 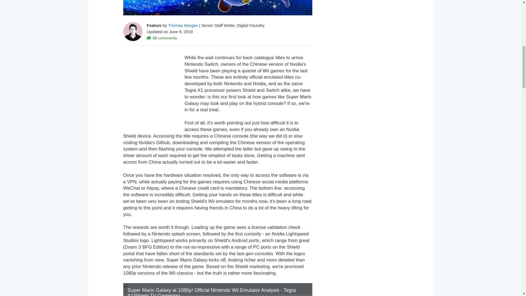 What do you see at coordinates (183, 25) in the screenshot?
I see `Thomas Morgan` at bounding box center [183, 25].